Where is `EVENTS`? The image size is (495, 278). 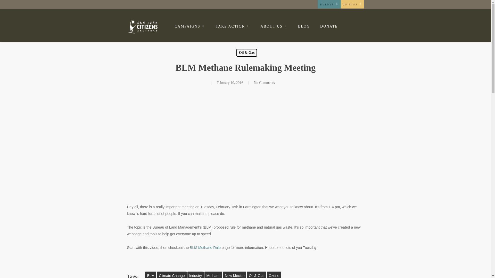 EVENTS is located at coordinates (329, 4).